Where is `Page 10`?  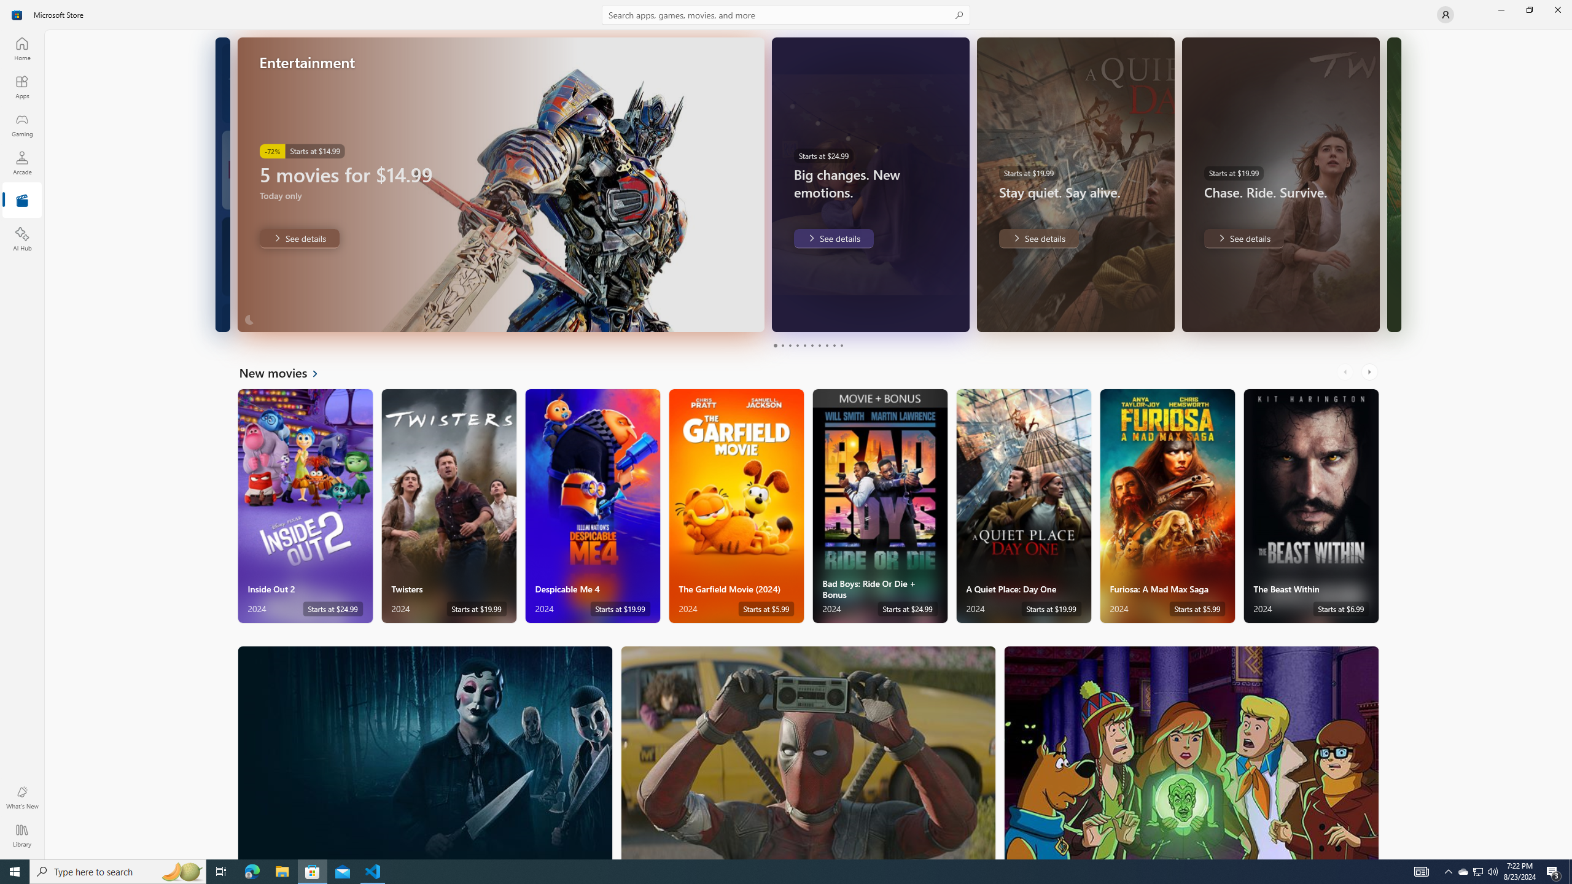 Page 10 is located at coordinates (841, 345).